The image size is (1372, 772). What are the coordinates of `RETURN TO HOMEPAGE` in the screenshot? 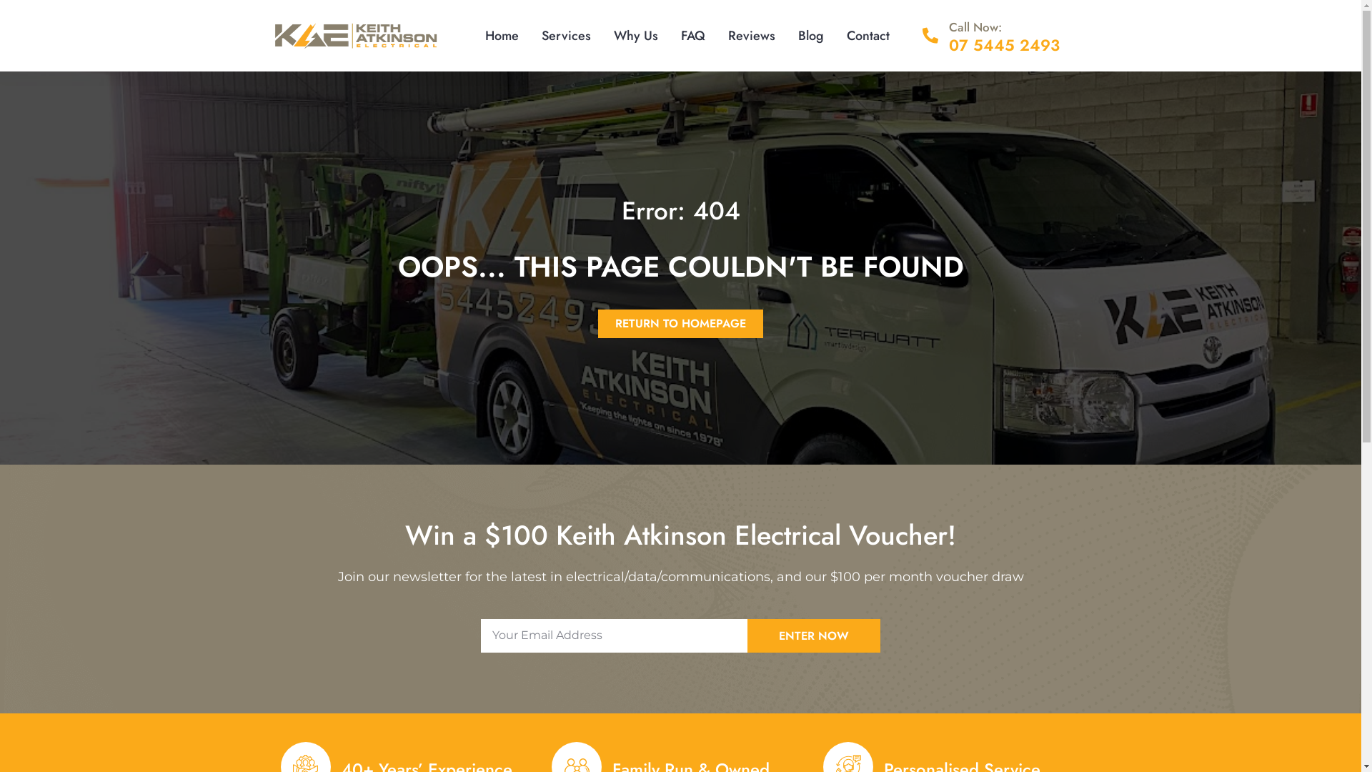 It's located at (680, 323).